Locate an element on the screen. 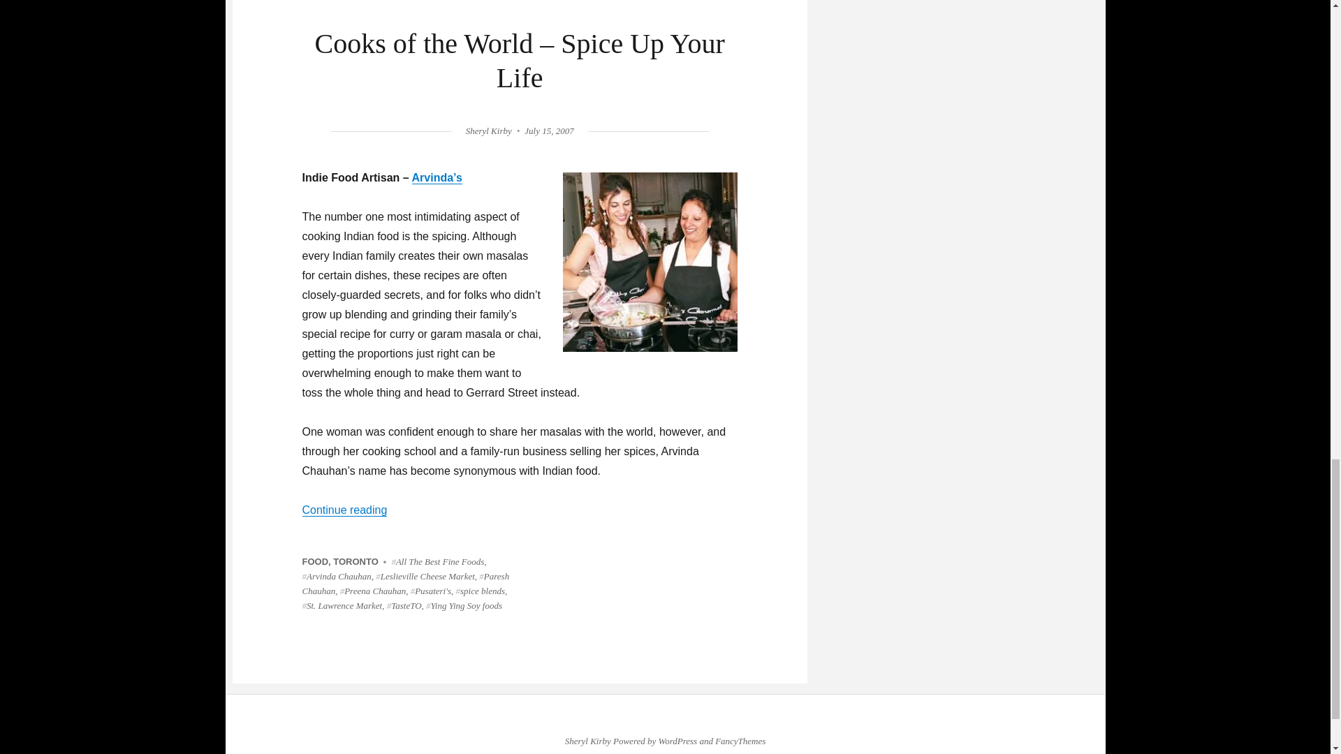  TORONTO is located at coordinates (355, 561).